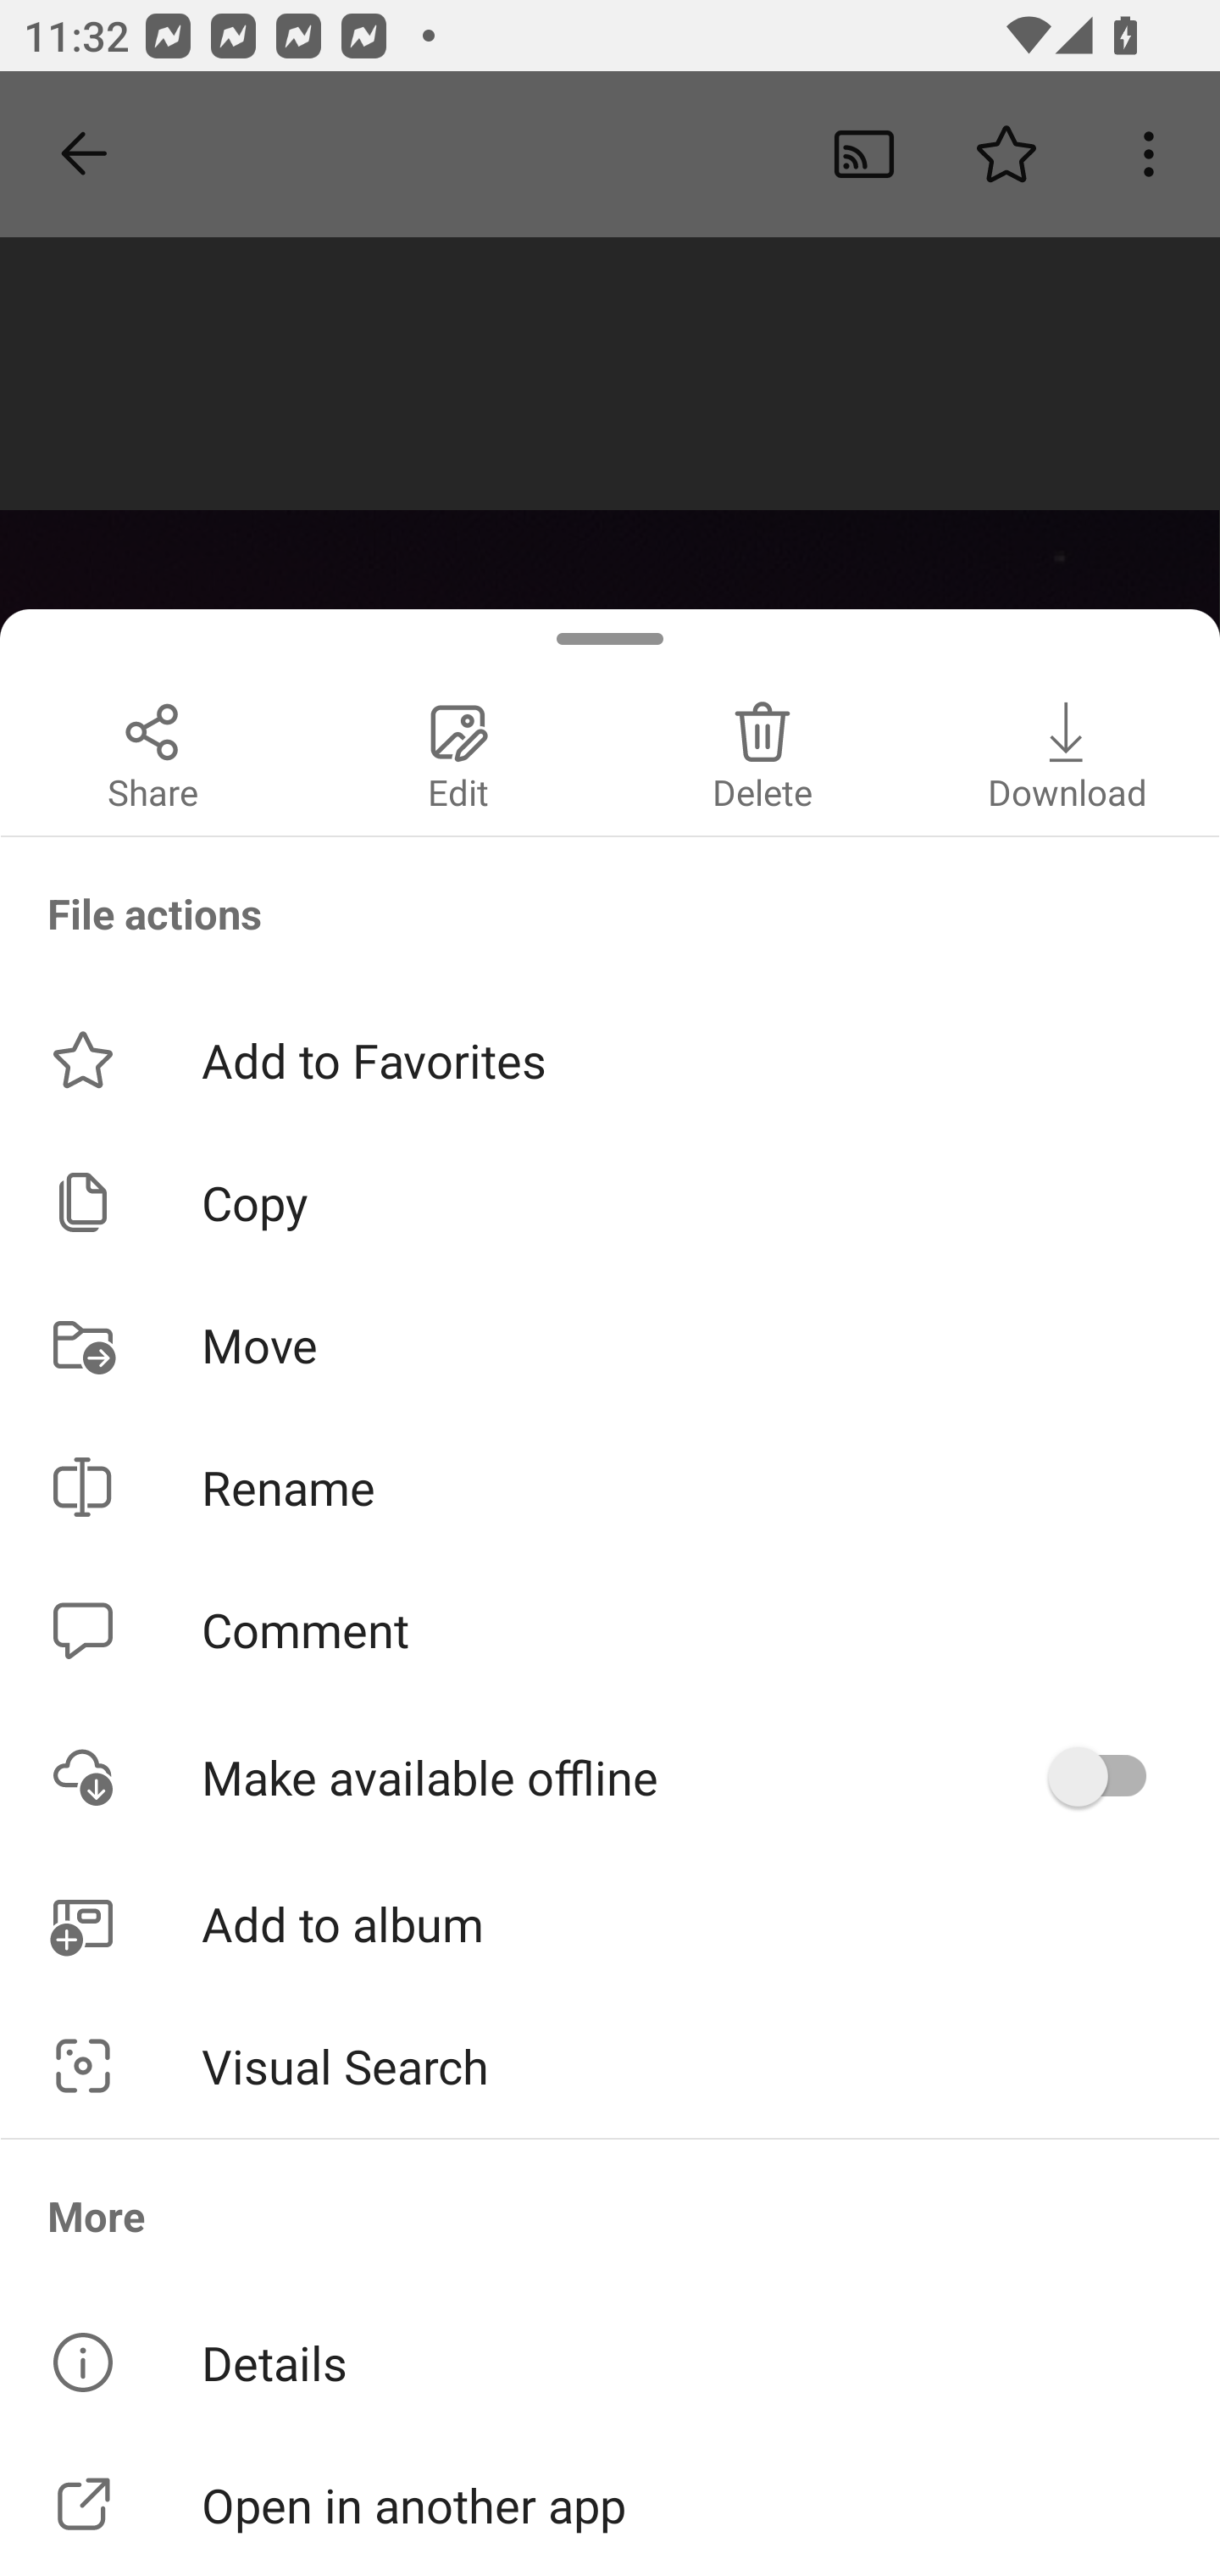 The height and width of the screenshot is (2576, 1220). I want to click on Edit, so click(457, 752).